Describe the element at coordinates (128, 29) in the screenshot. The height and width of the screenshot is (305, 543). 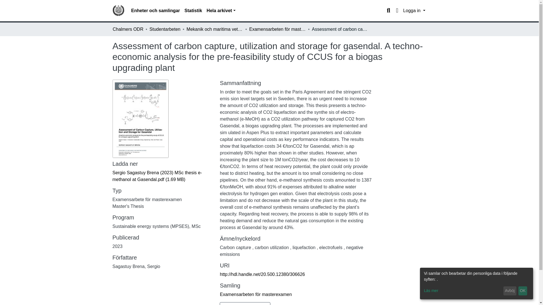
I see `Chalmers ODR` at that location.